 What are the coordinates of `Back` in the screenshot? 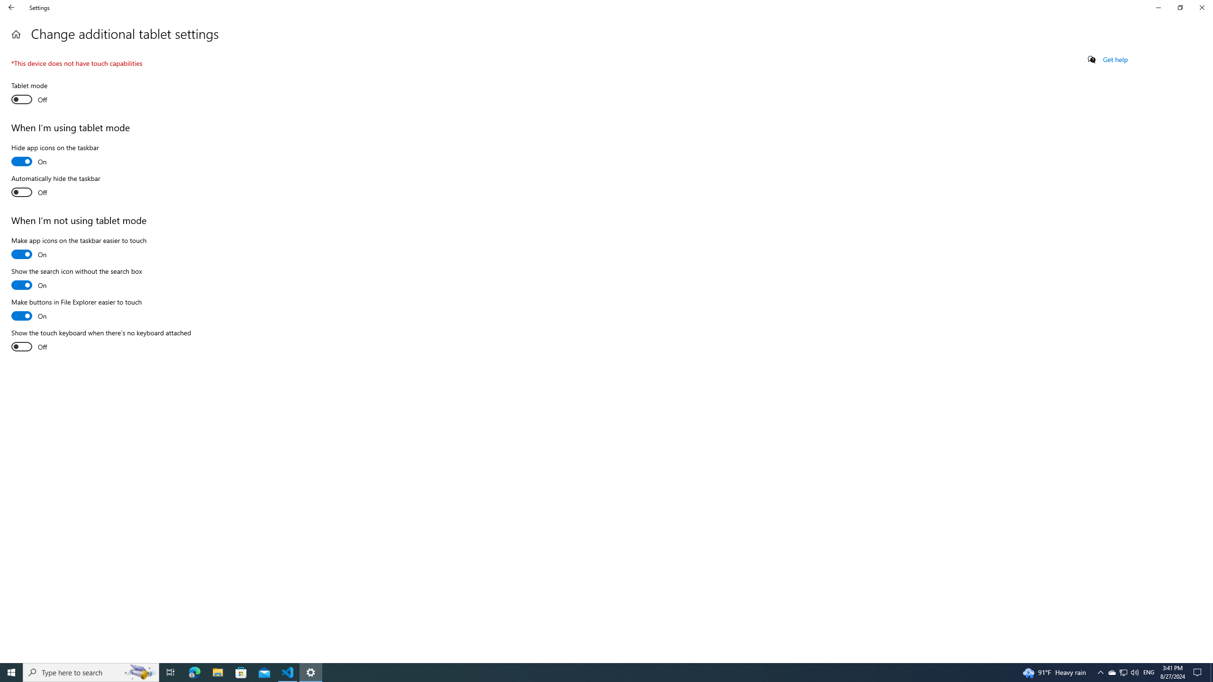 It's located at (11, 8).